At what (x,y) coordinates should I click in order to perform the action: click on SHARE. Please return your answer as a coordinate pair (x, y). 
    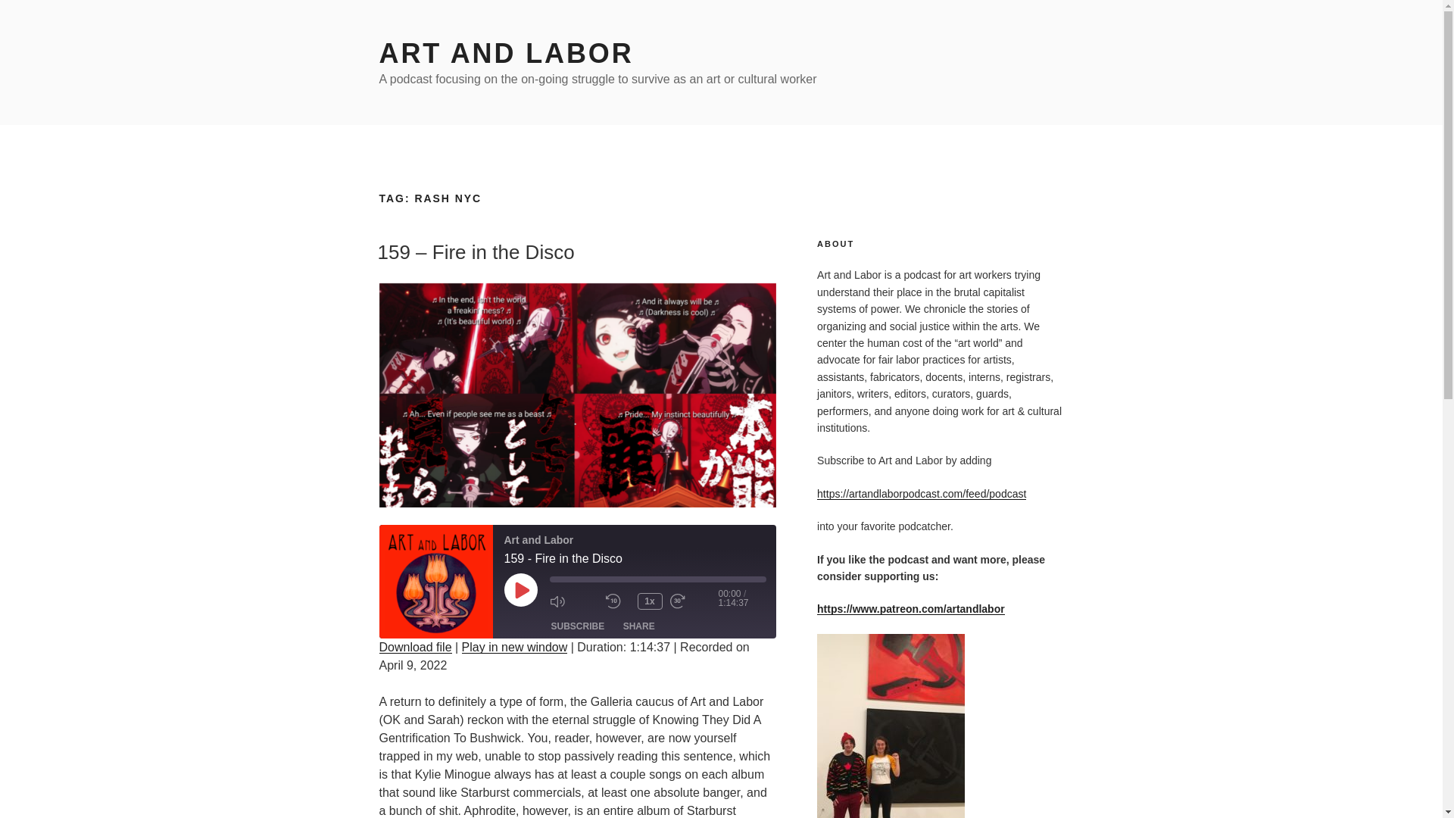
    Looking at the image, I should click on (639, 626).